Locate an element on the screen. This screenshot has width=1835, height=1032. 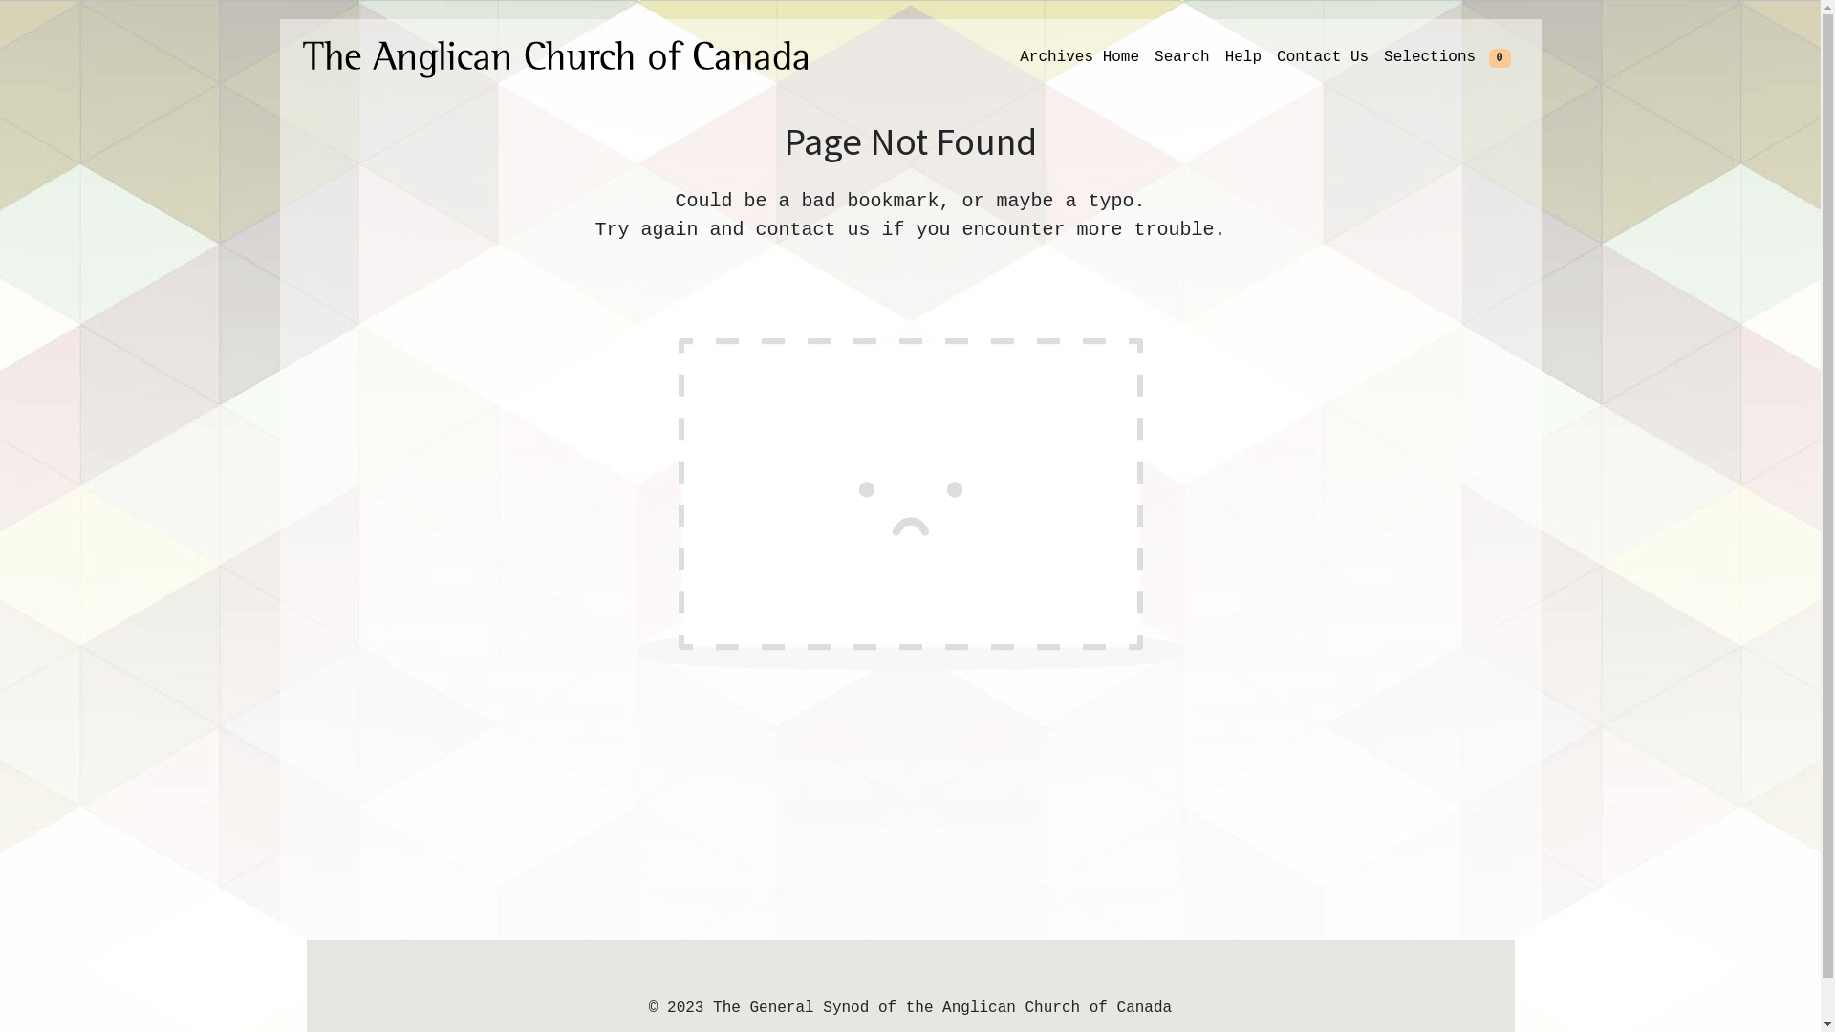
Search is located at coordinates (1182, 57).